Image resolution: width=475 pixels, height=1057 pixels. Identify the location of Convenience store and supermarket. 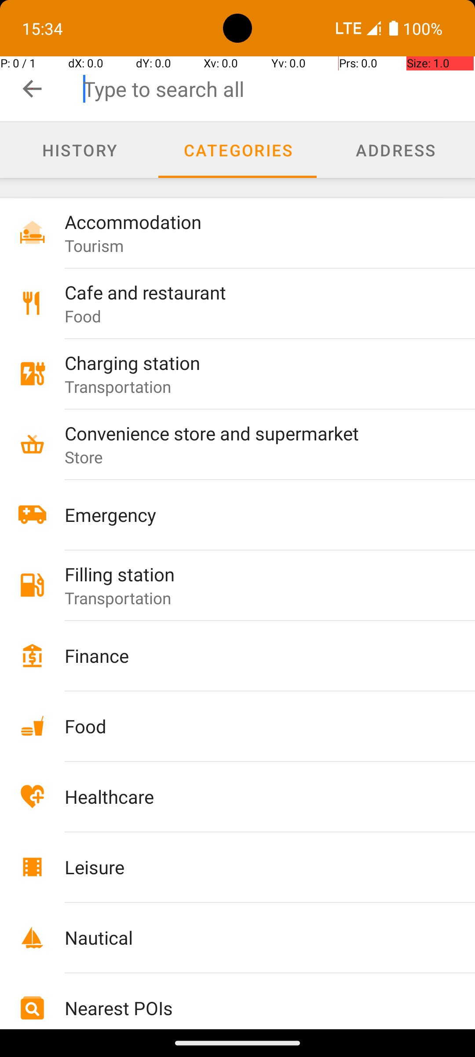
(252, 433).